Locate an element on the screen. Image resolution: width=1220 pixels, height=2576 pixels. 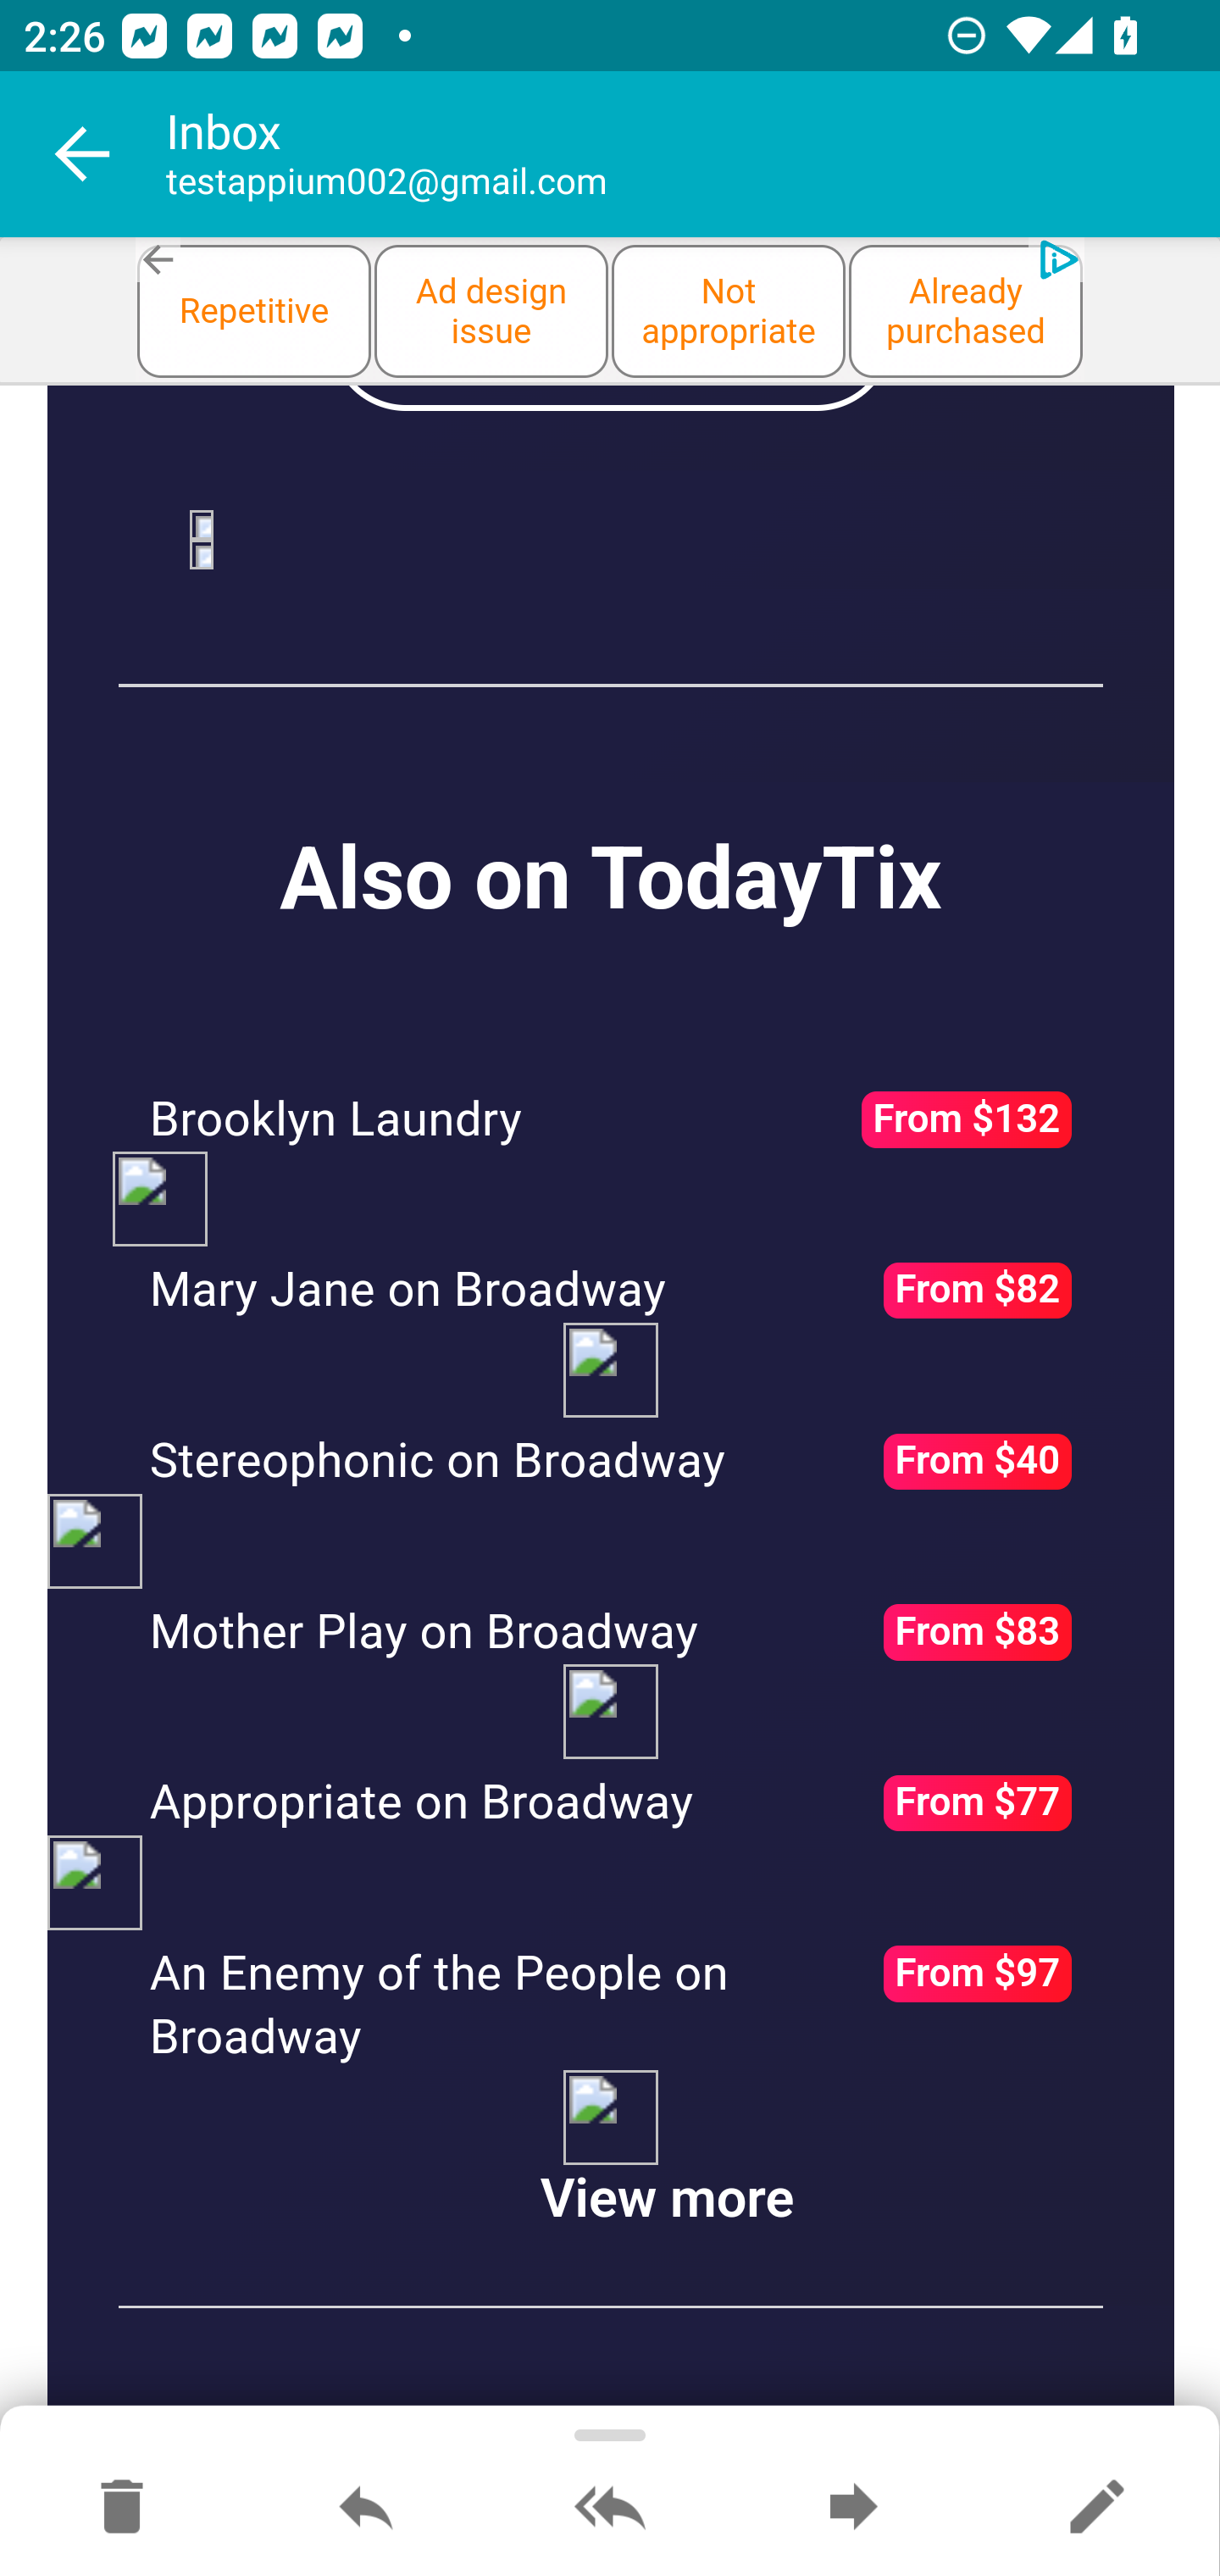
Already purchased is located at coordinates (966, 310).